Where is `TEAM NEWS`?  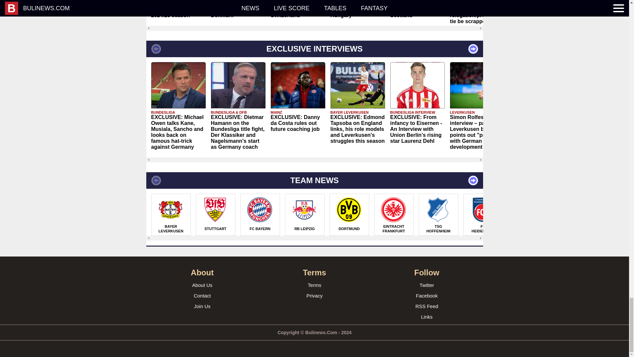 TEAM NEWS is located at coordinates (314, 180).